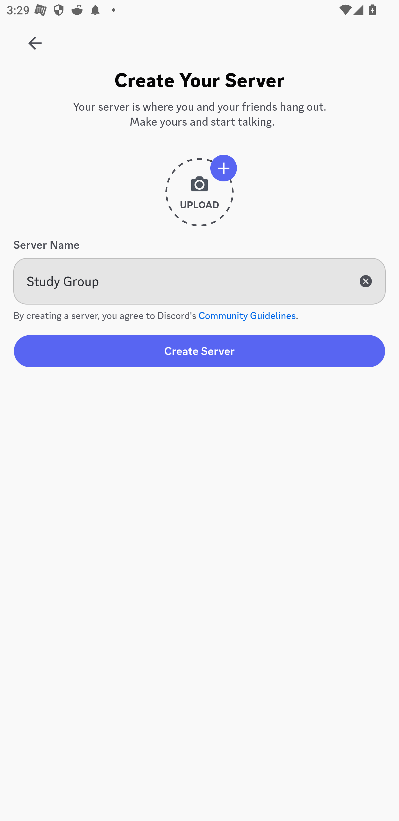  Describe the element at coordinates (199, 196) in the screenshot. I see `Upload Image UPLOAD` at that location.